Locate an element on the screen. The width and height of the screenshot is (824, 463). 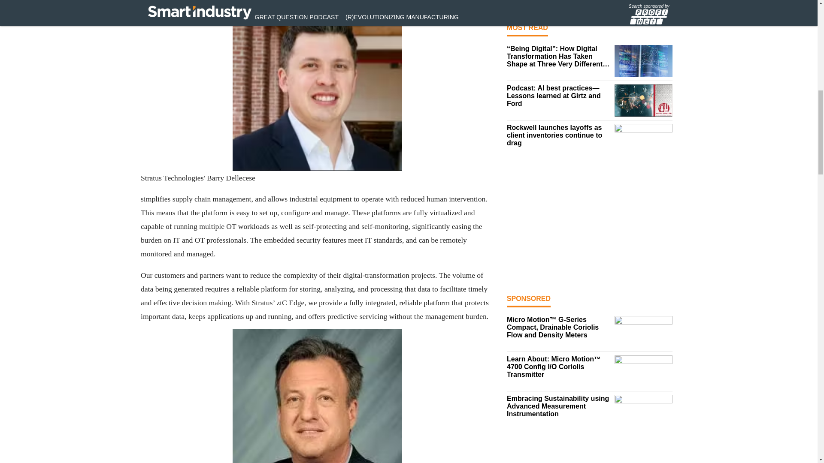
Barry-Dellecese is located at coordinates (317, 86).